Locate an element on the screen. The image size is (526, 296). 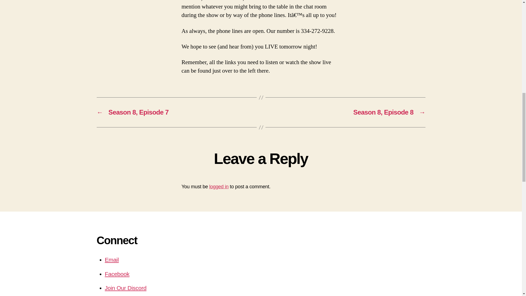
Email is located at coordinates (112, 260).